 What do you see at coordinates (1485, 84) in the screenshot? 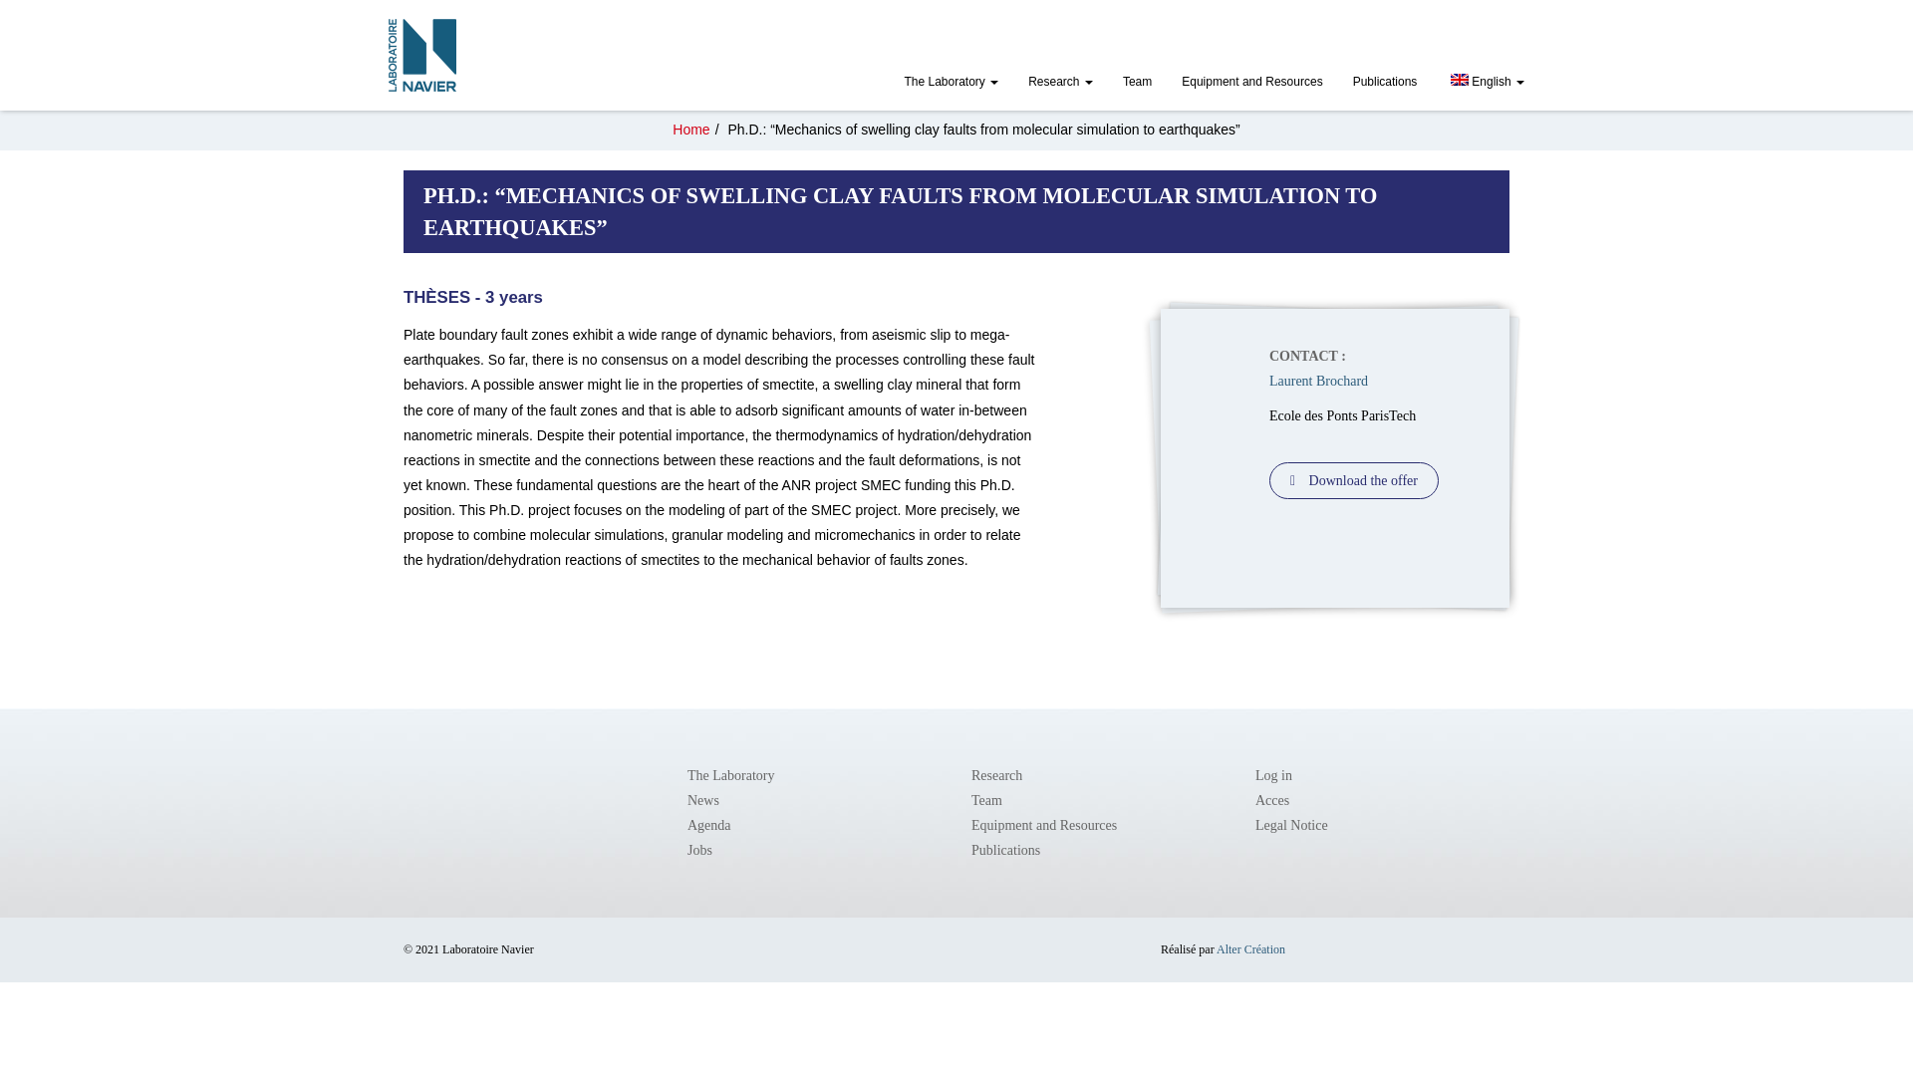
I see `English` at bounding box center [1485, 84].